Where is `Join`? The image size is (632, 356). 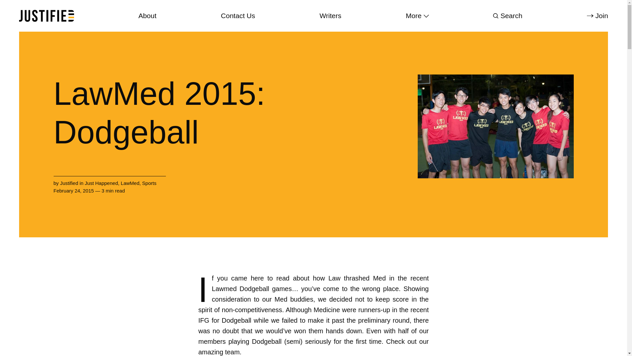 Join is located at coordinates (597, 16).